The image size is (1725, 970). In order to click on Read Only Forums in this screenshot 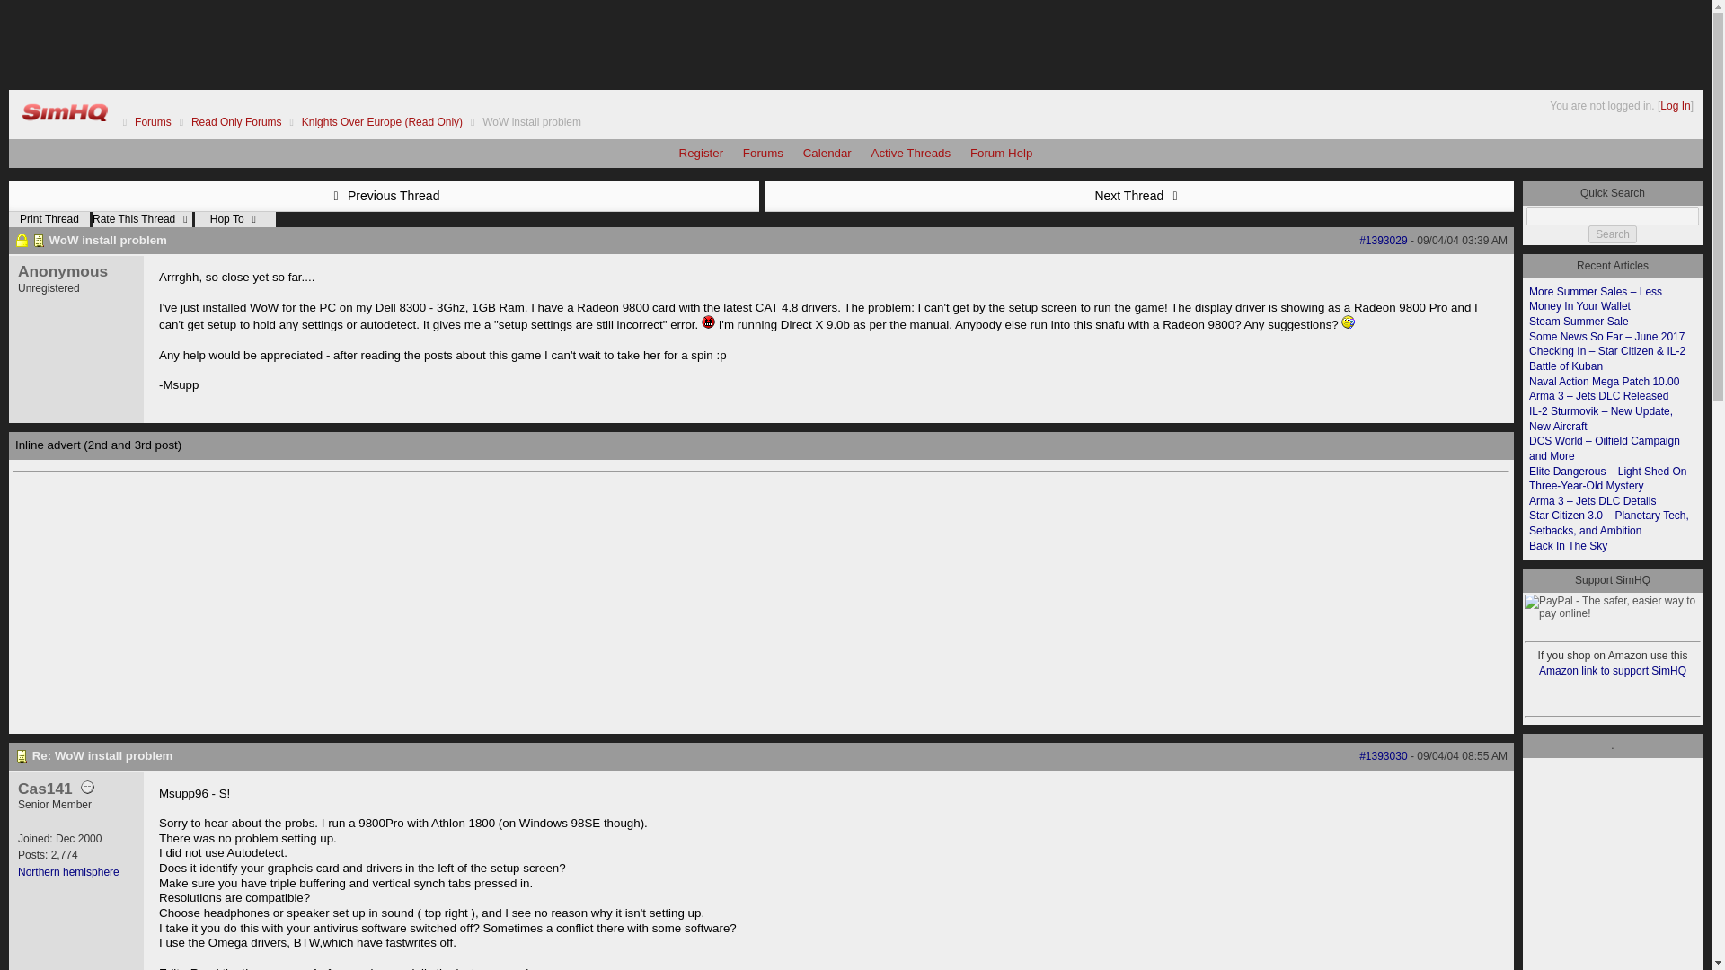, I will do `click(237, 121)`.